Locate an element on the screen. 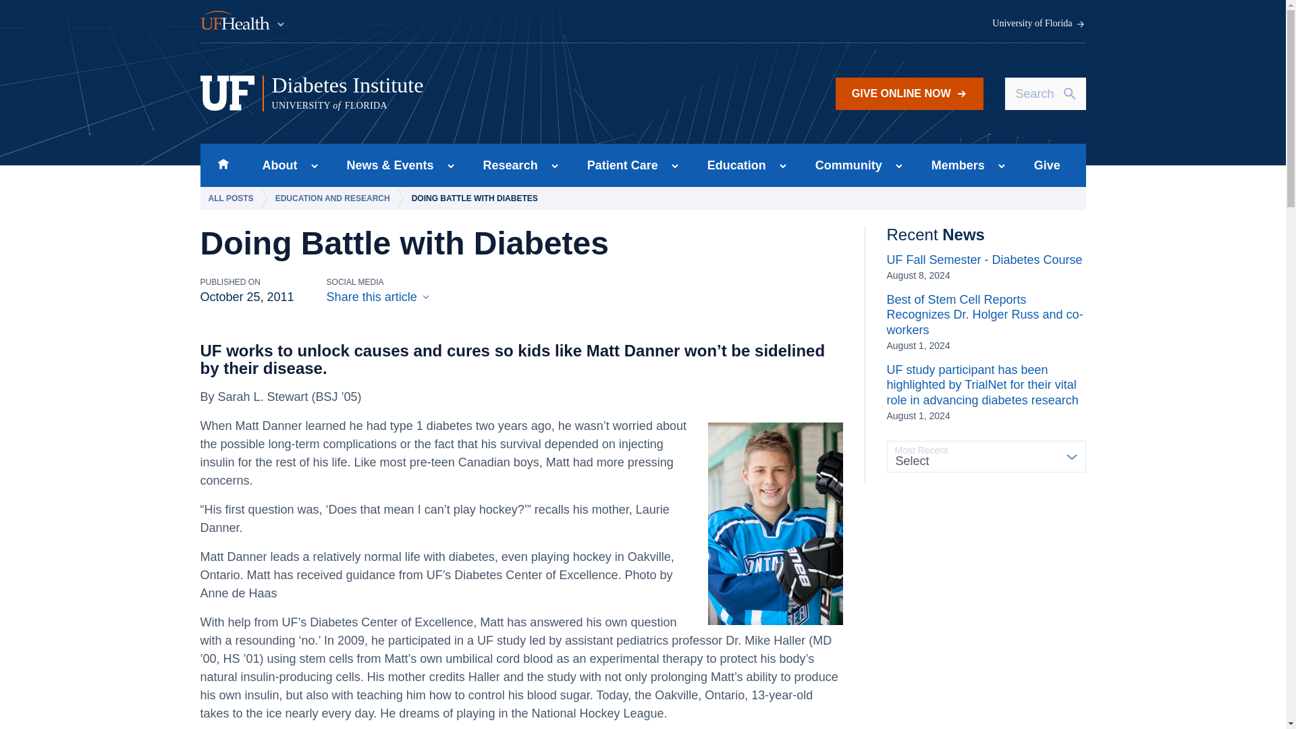 The width and height of the screenshot is (1296, 729). About is located at coordinates (275, 165).